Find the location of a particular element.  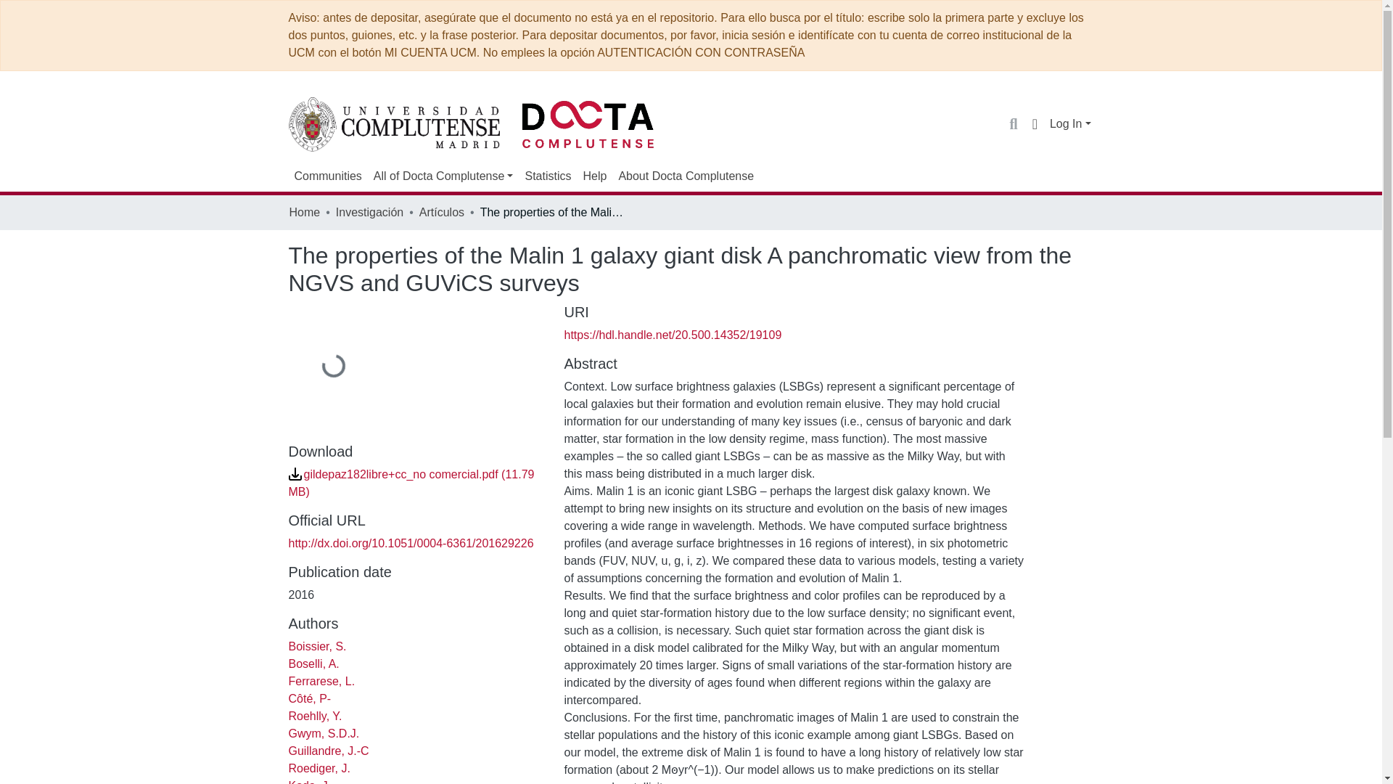

Gwym, S.D.J. is located at coordinates (324, 733).